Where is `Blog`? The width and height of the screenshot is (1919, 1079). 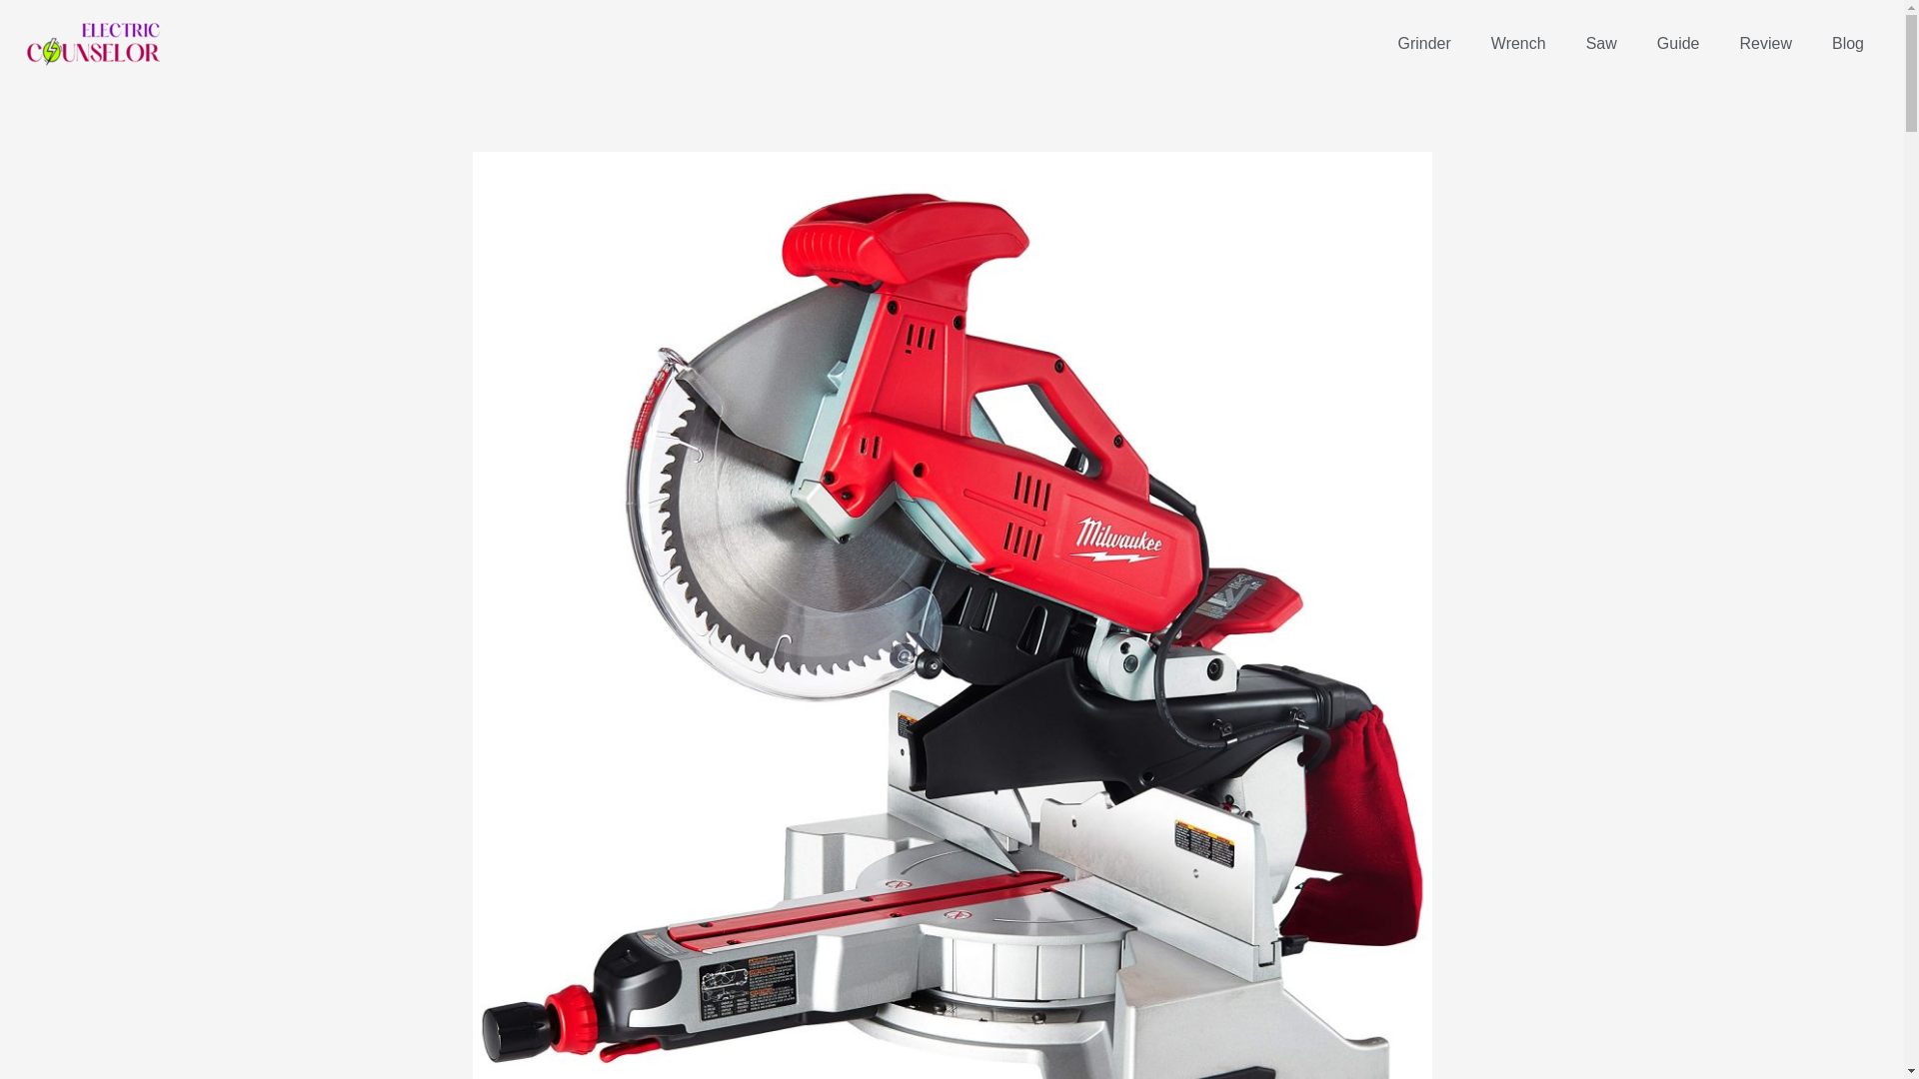 Blog is located at coordinates (1847, 43).